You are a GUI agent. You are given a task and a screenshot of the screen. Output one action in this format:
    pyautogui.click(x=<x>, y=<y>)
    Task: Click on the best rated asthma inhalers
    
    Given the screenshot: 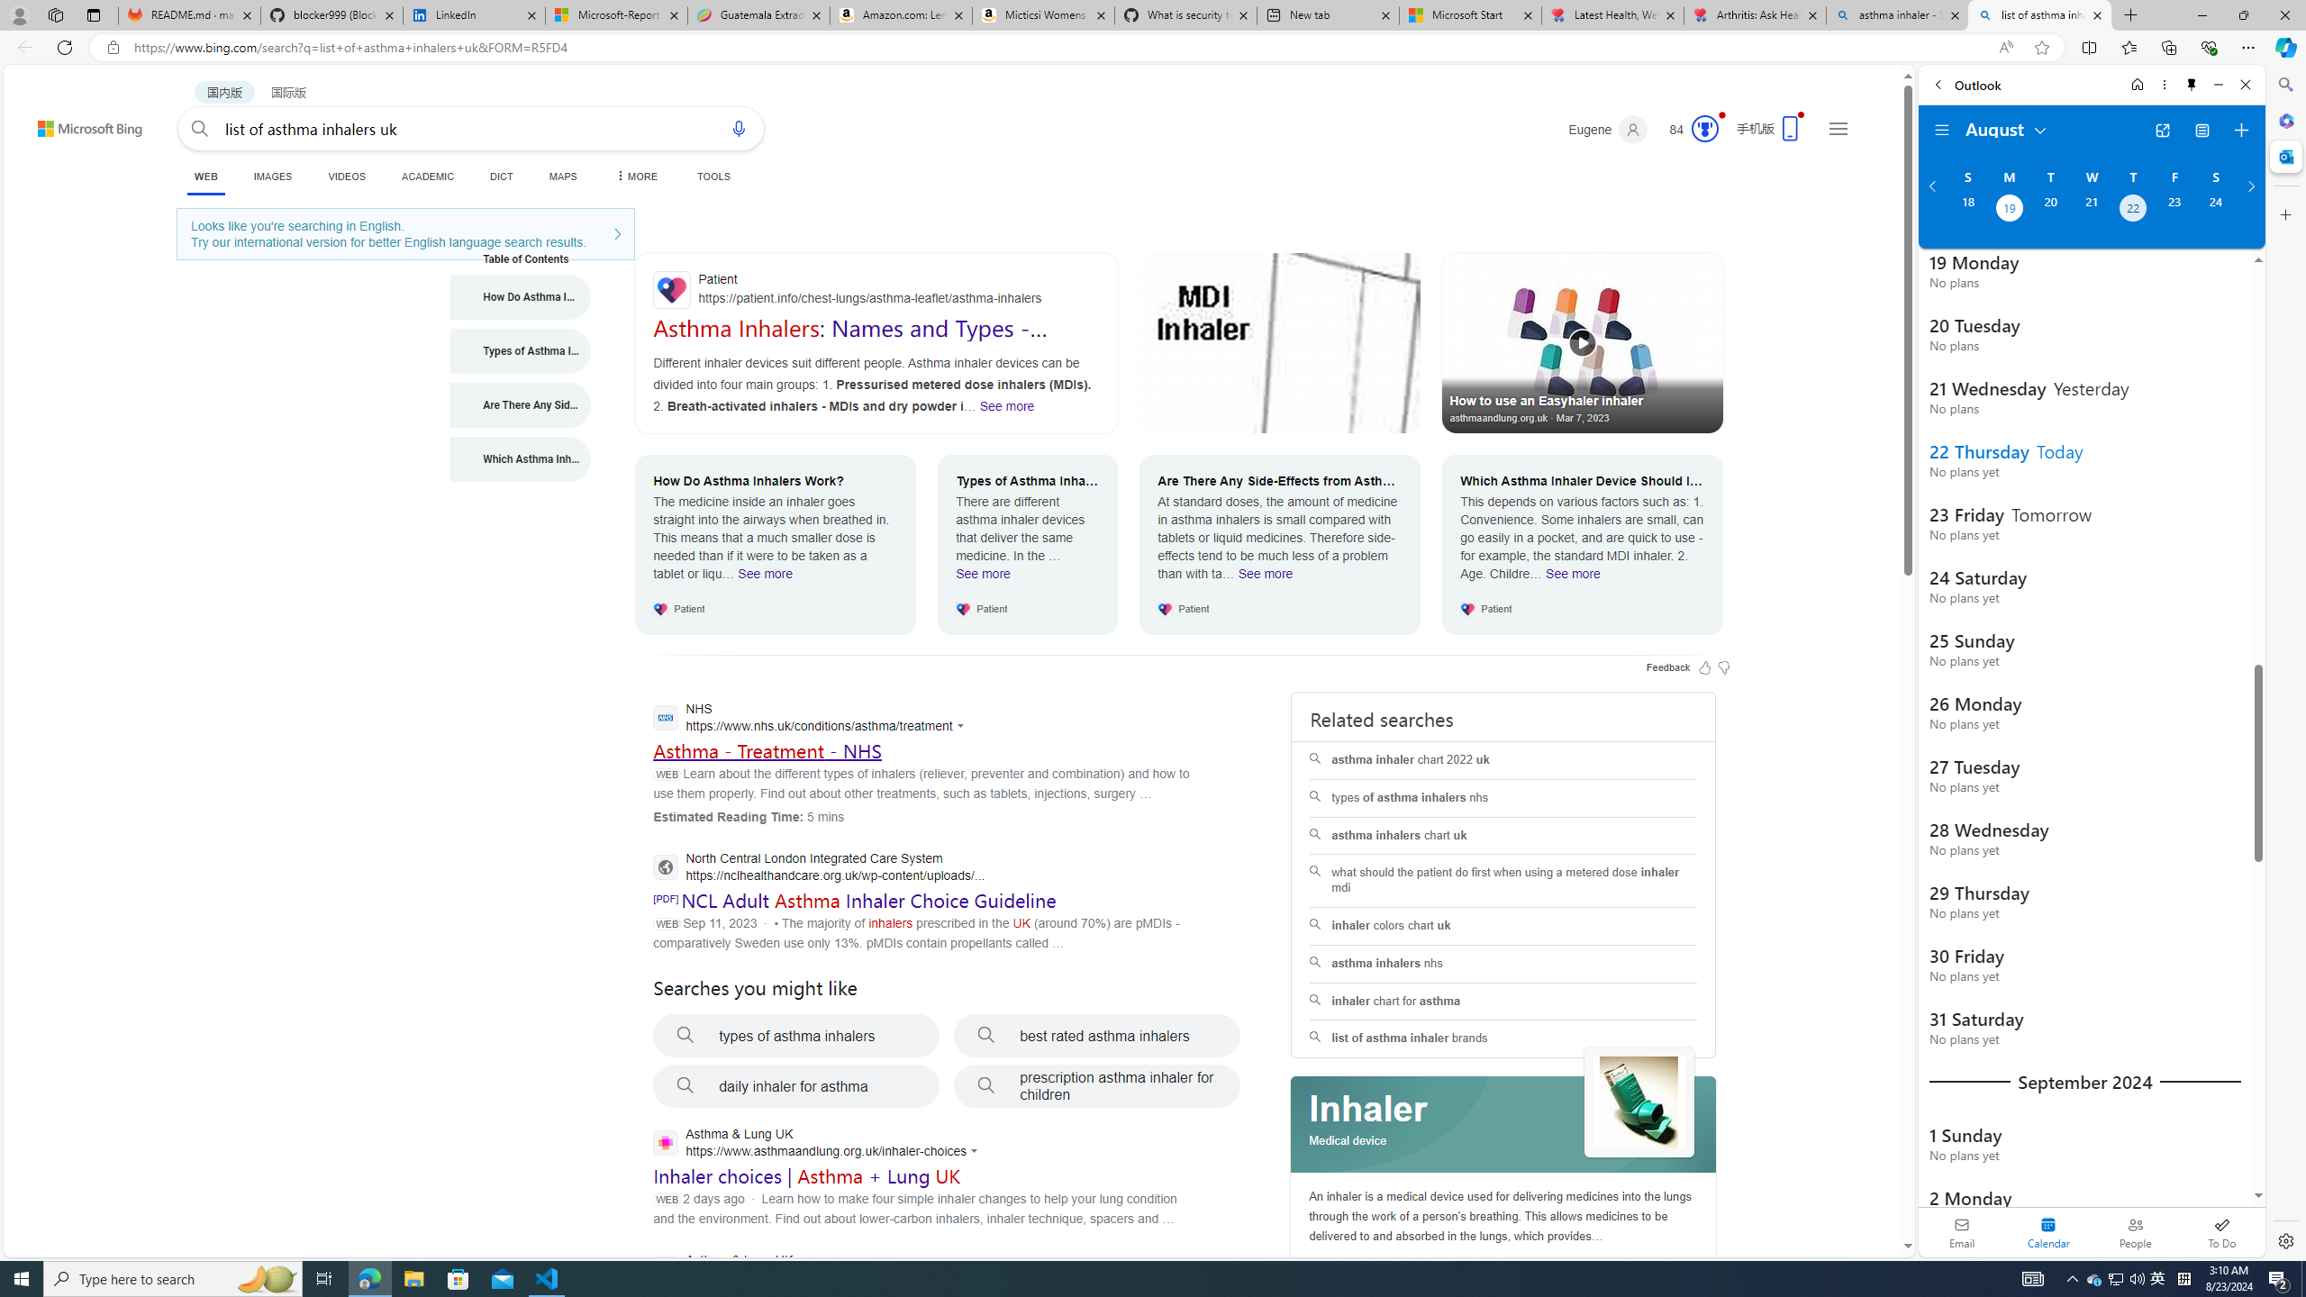 What is the action you would take?
    pyautogui.click(x=1097, y=1036)
    